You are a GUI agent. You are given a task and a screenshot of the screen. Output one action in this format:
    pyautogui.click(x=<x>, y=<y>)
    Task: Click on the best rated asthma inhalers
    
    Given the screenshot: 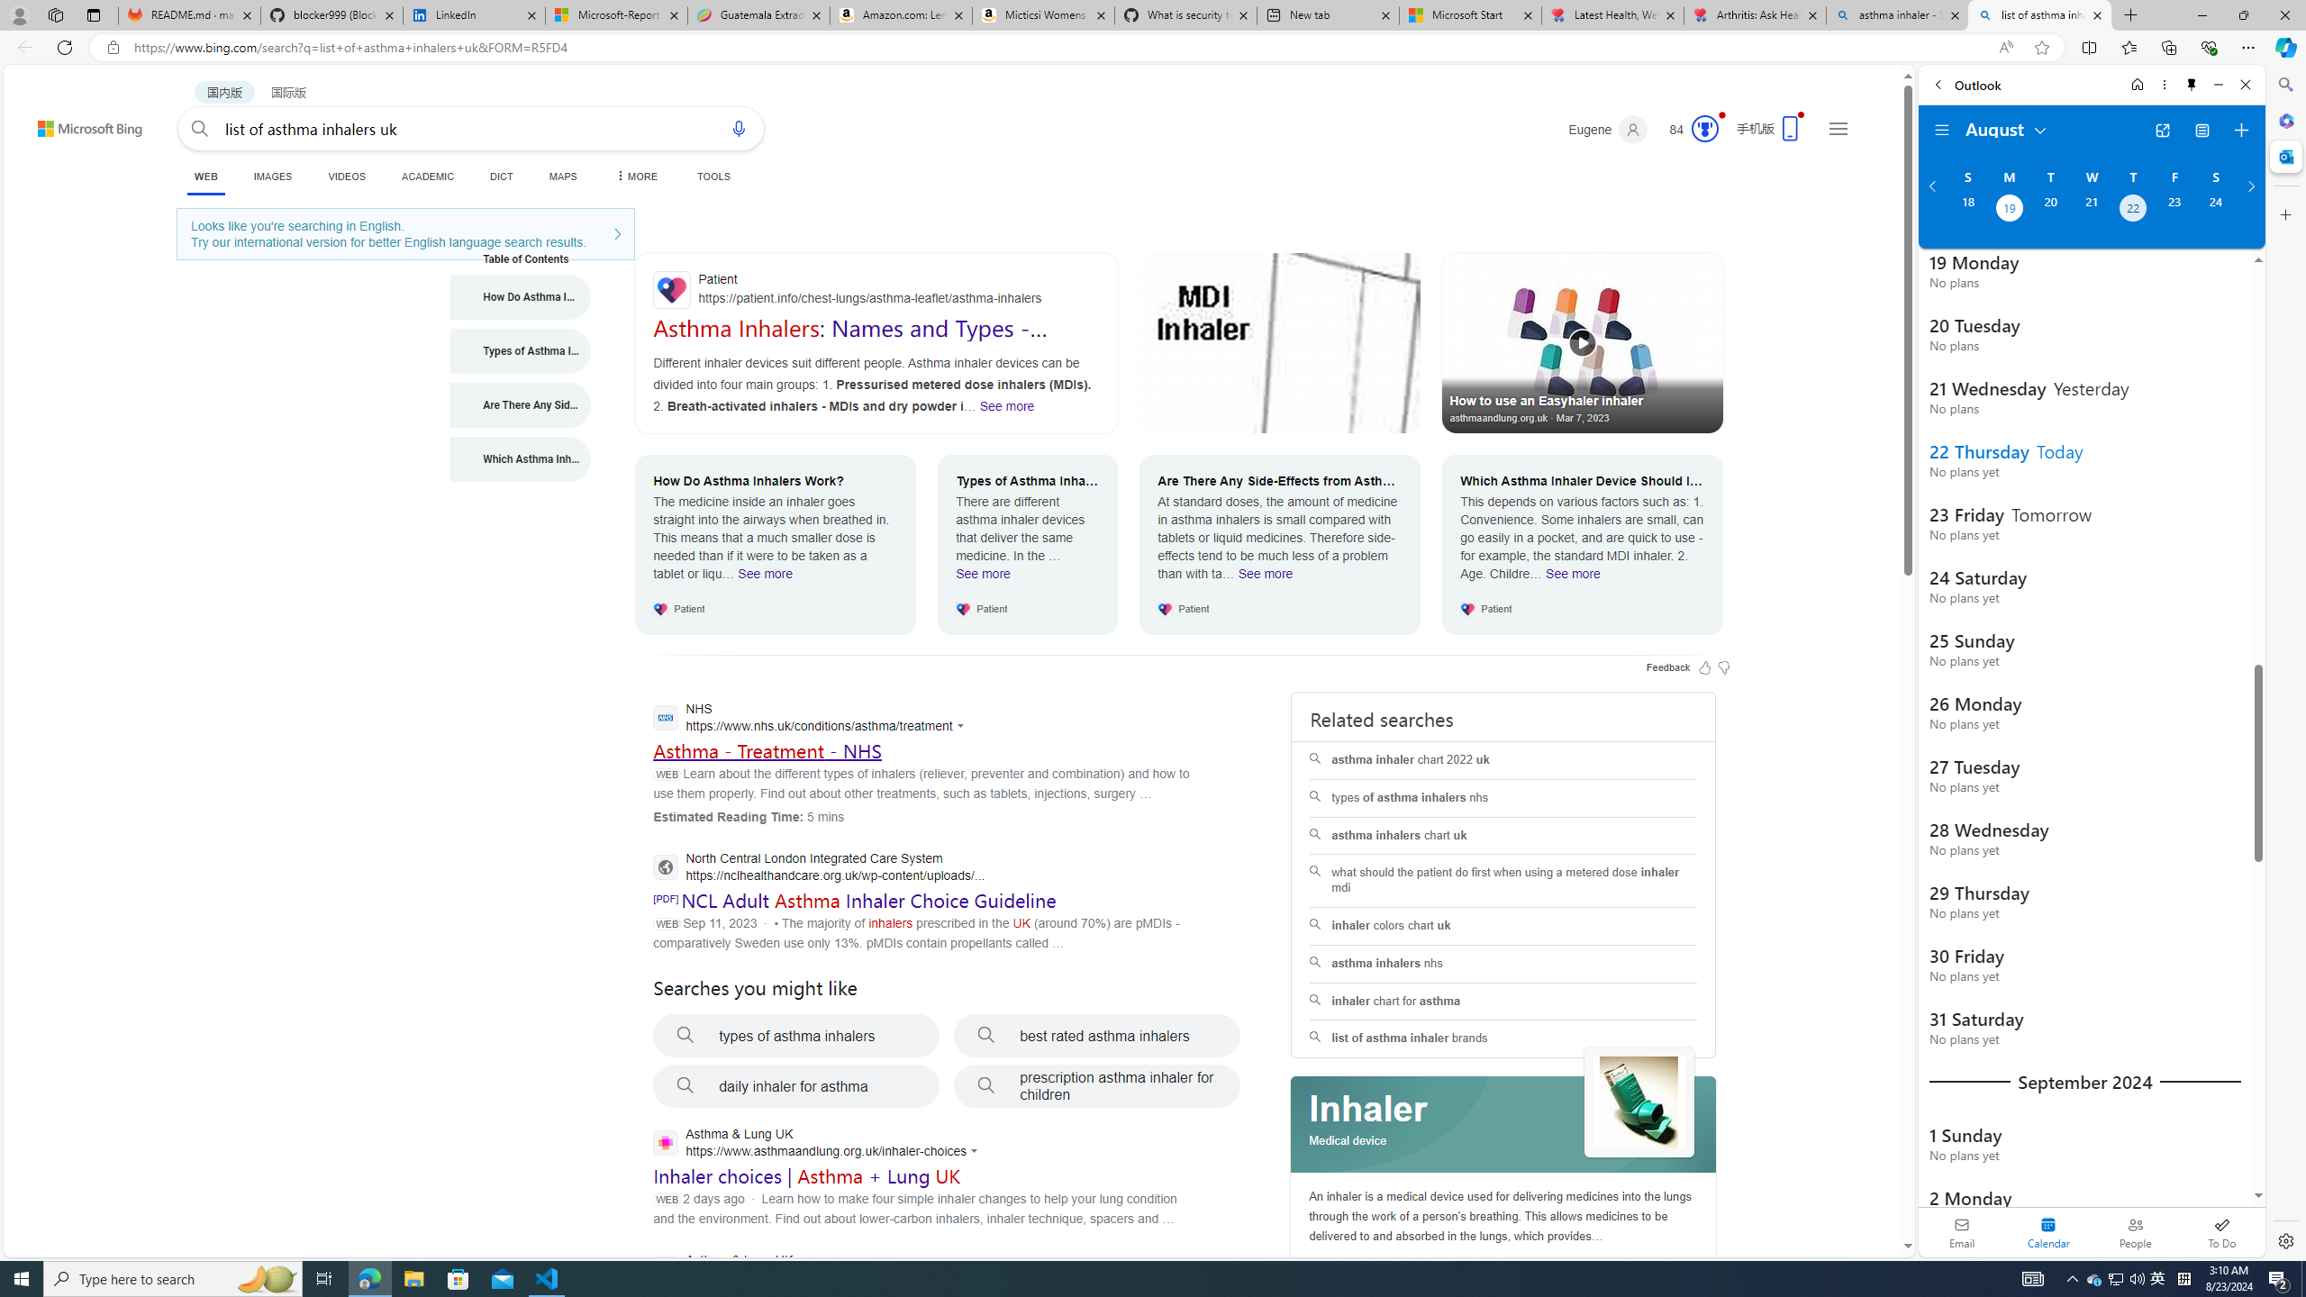 What is the action you would take?
    pyautogui.click(x=1097, y=1036)
    